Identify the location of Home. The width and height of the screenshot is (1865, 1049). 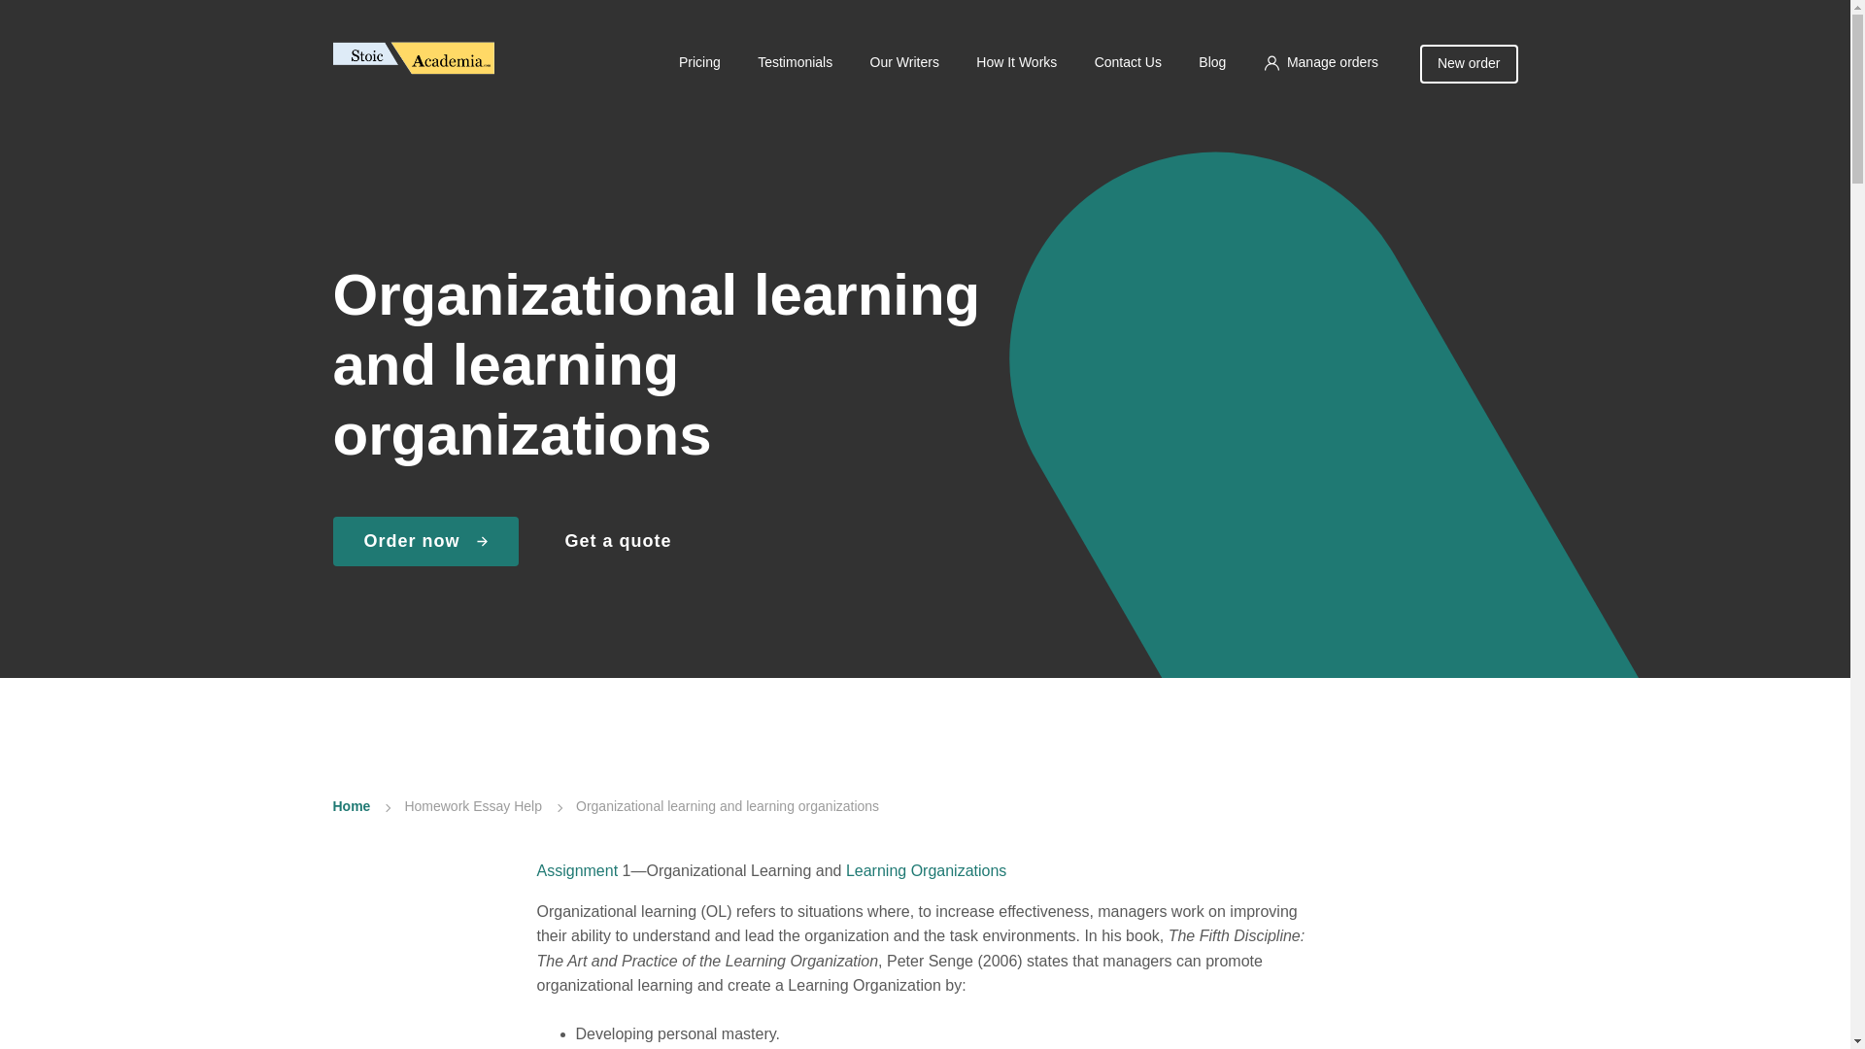
(350, 806).